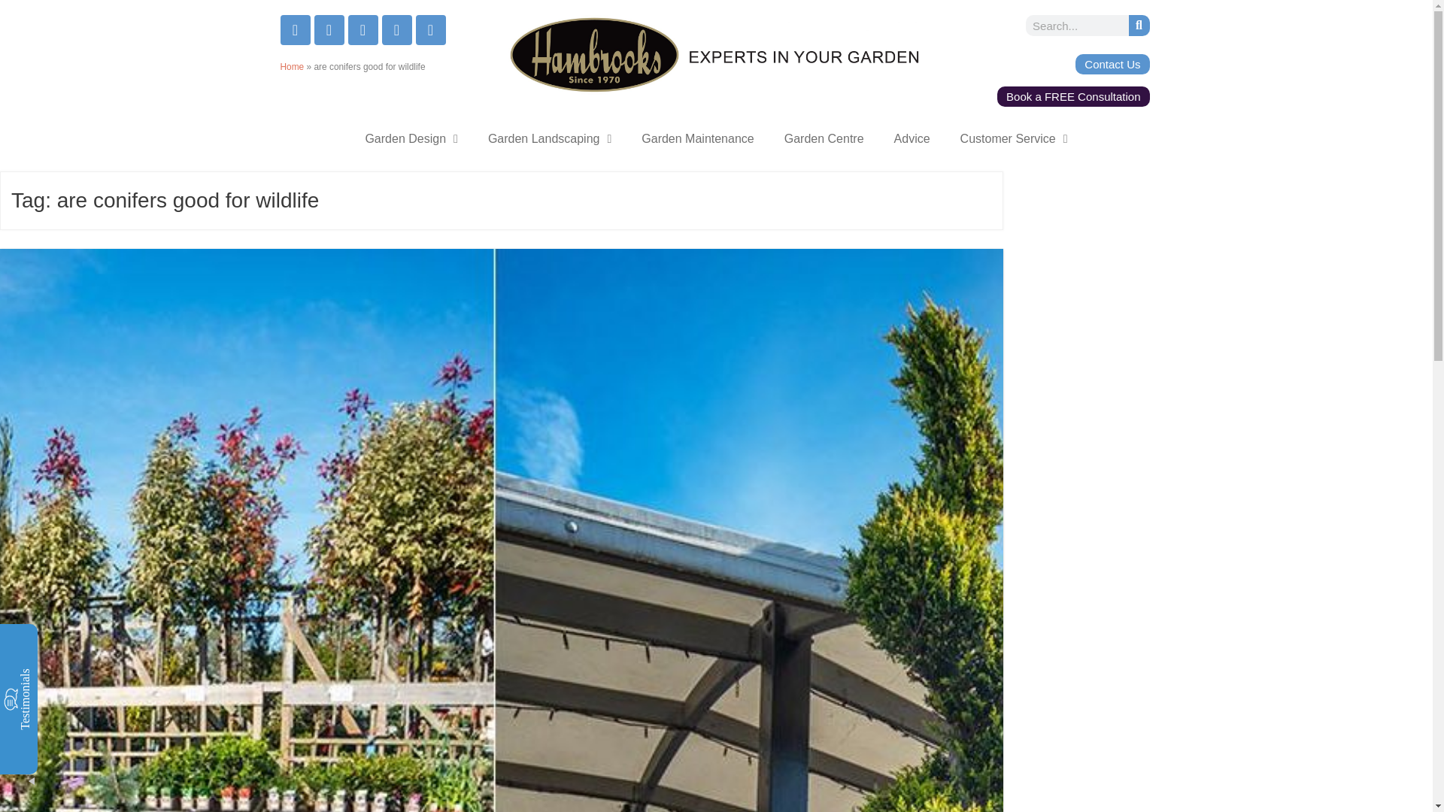  Describe the element at coordinates (912, 139) in the screenshot. I see `Advice` at that location.